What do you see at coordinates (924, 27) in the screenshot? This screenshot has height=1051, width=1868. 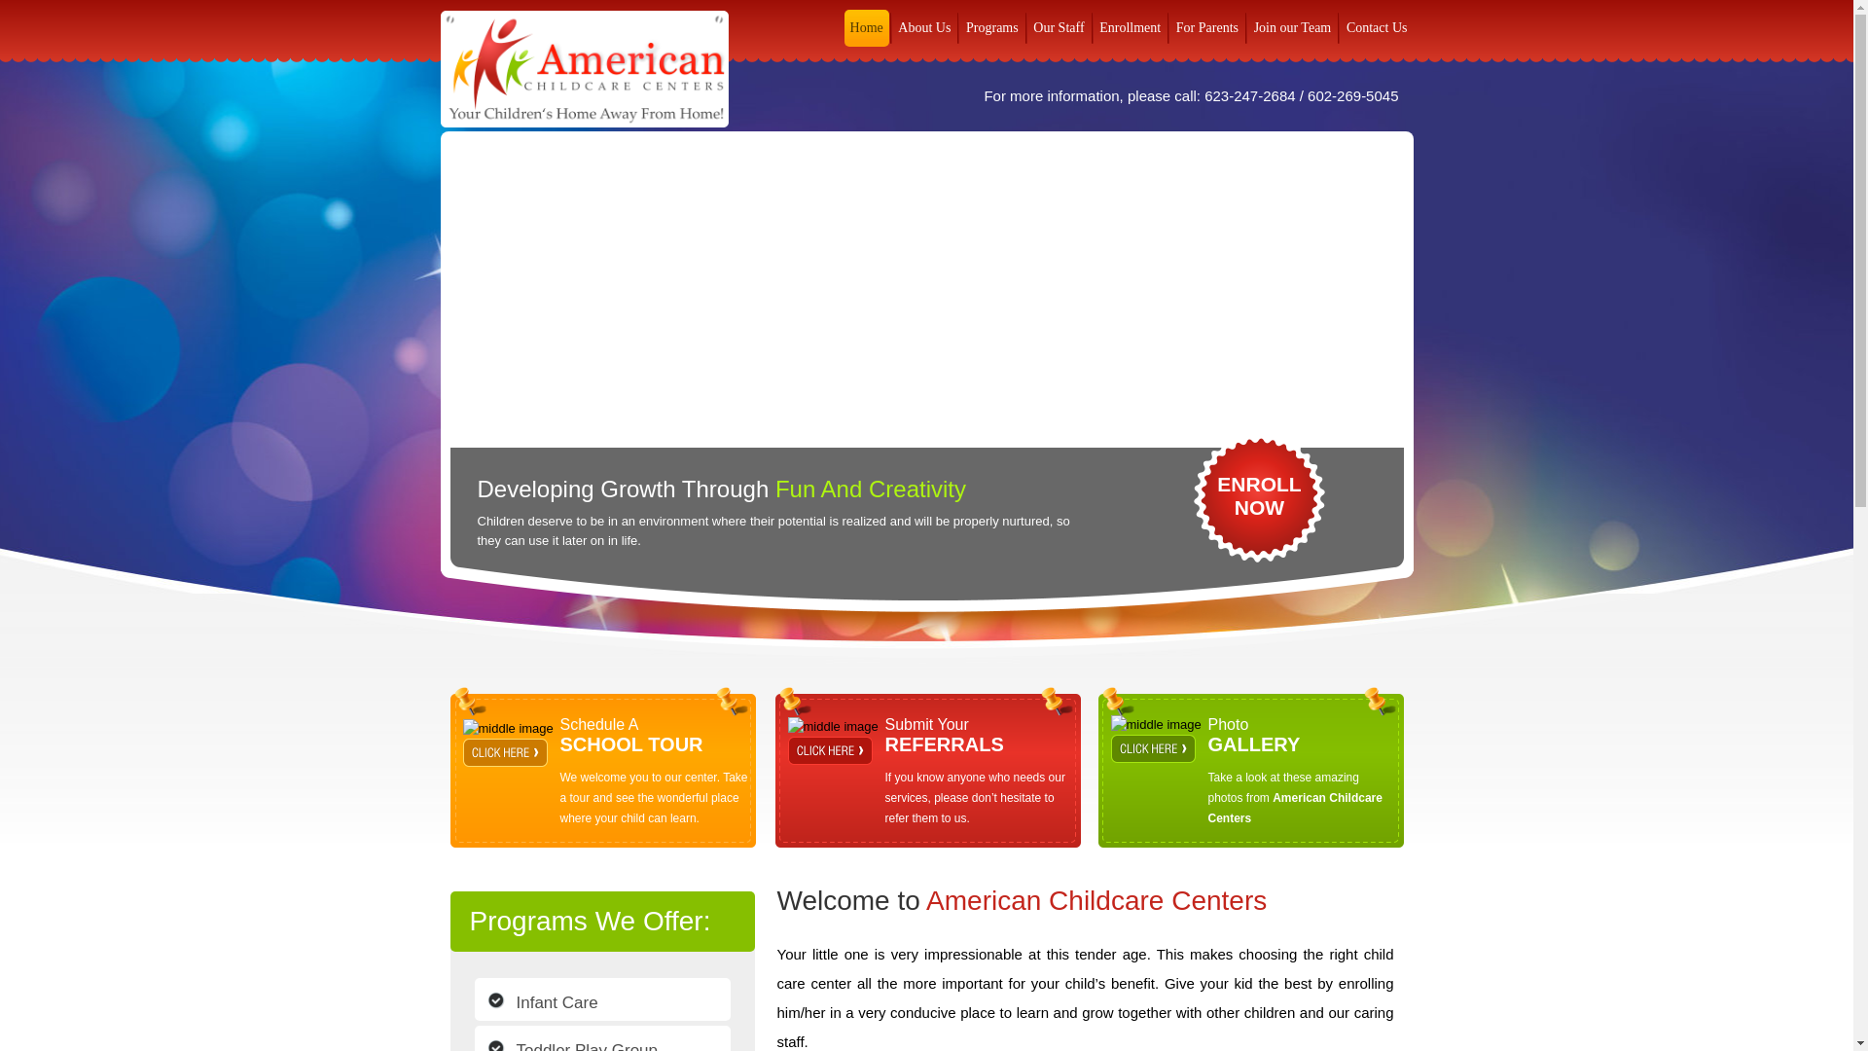 I see `Contact Us` at bounding box center [924, 27].